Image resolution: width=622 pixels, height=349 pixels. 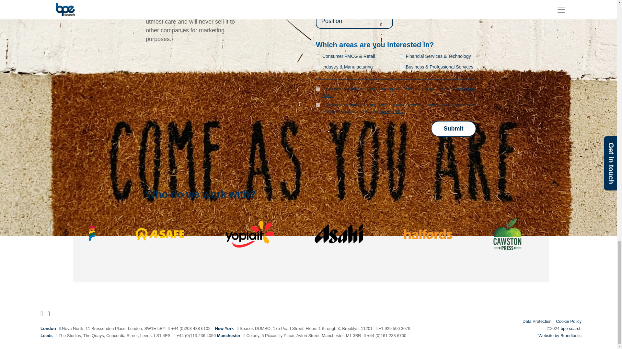 I want to click on Data Protection, so click(x=537, y=321).